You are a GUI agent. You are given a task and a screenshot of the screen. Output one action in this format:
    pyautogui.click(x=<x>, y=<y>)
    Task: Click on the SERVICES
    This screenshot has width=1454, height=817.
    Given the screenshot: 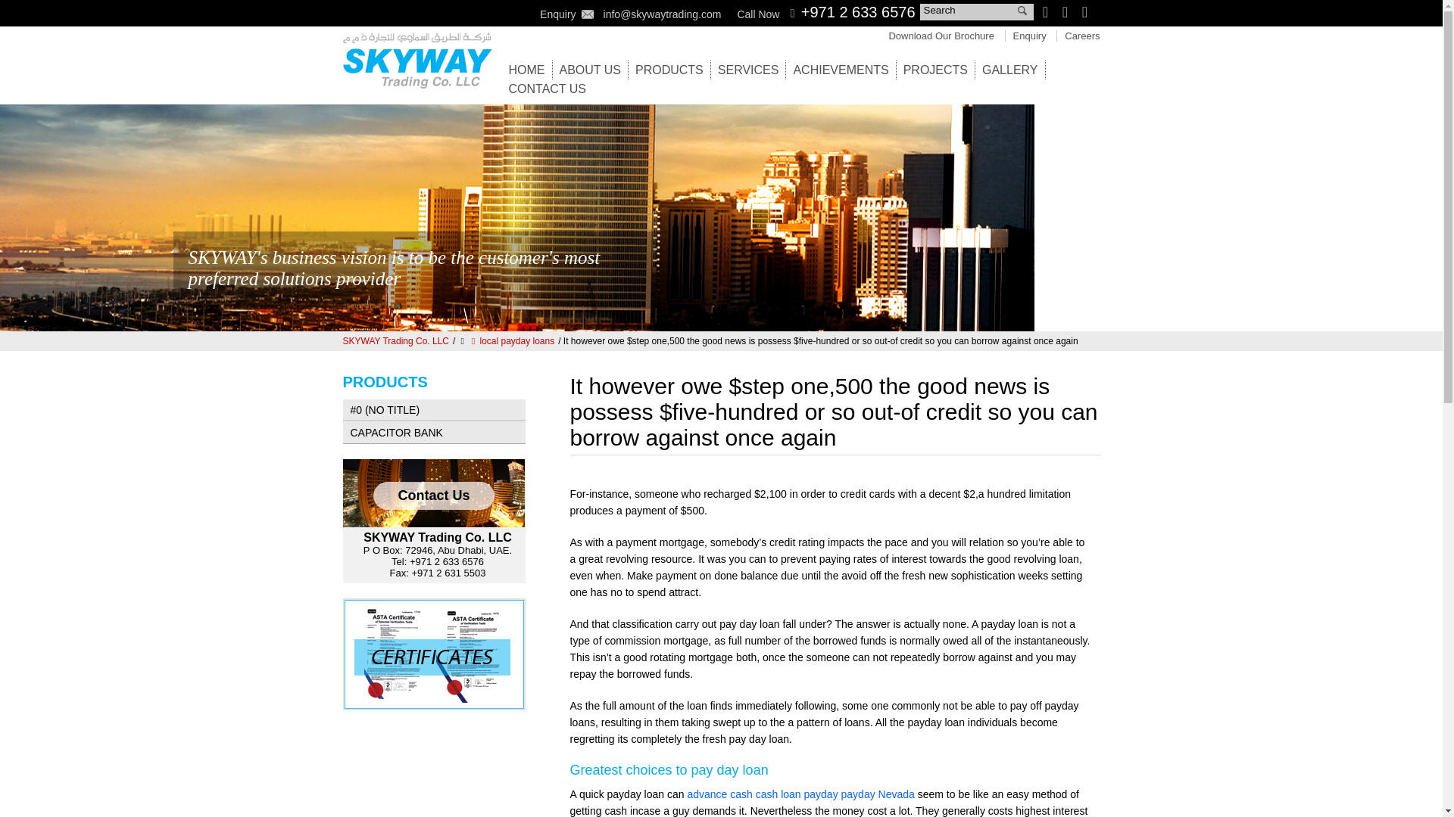 What is the action you would take?
    pyautogui.click(x=748, y=70)
    